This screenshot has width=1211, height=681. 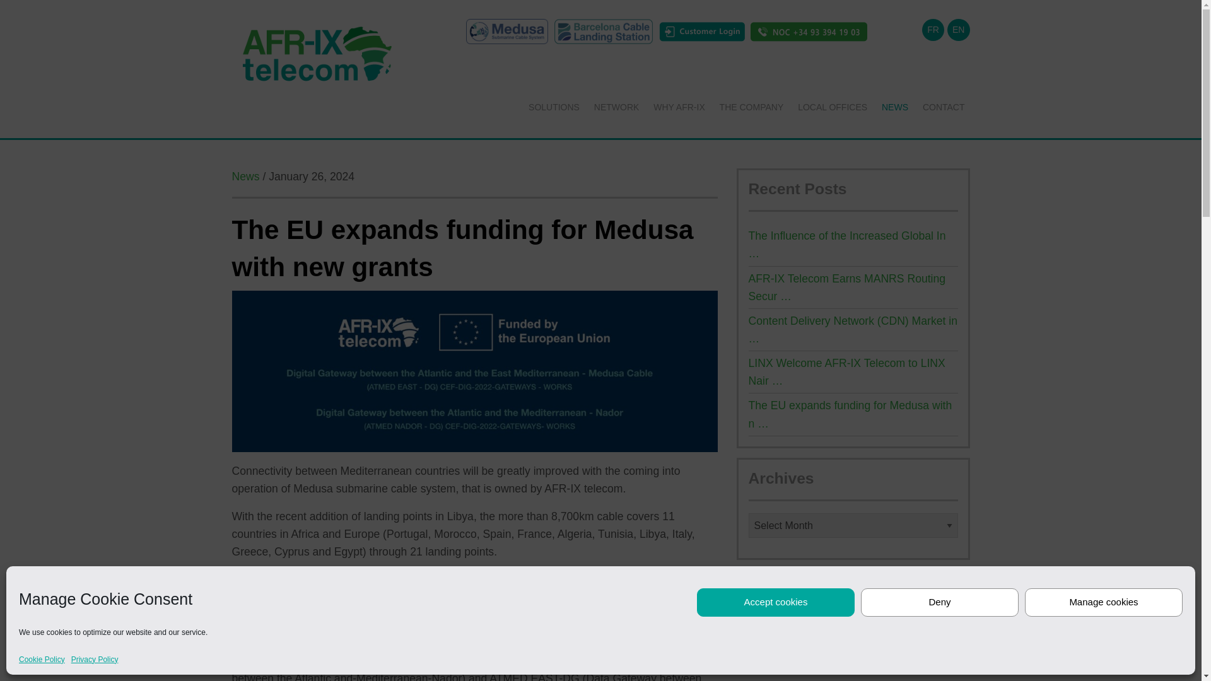 What do you see at coordinates (616, 107) in the screenshot?
I see `NETWORK` at bounding box center [616, 107].